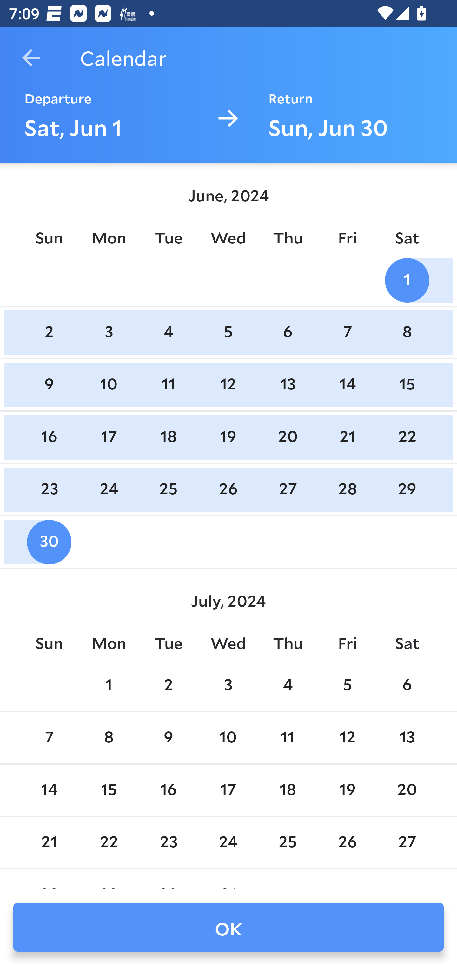 Image resolution: width=457 pixels, height=965 pixels. I want to click on 5, so click(228, 333).